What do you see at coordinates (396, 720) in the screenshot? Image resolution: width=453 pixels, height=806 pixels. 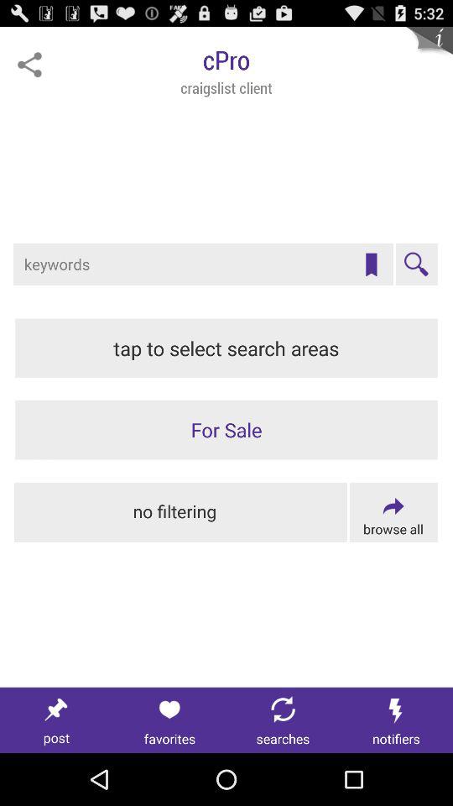 I see `show all the notifiers` at bounding box center [396, 720].